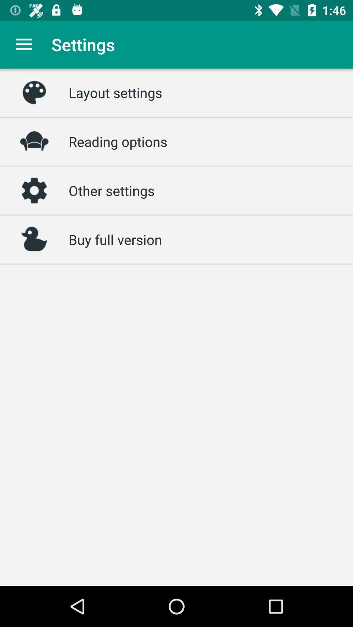 This screenshot has width=353, height=627. Describe the element at coordinates (24, 44) in the screenshot. I see `choose item next to the settings app` at that location.